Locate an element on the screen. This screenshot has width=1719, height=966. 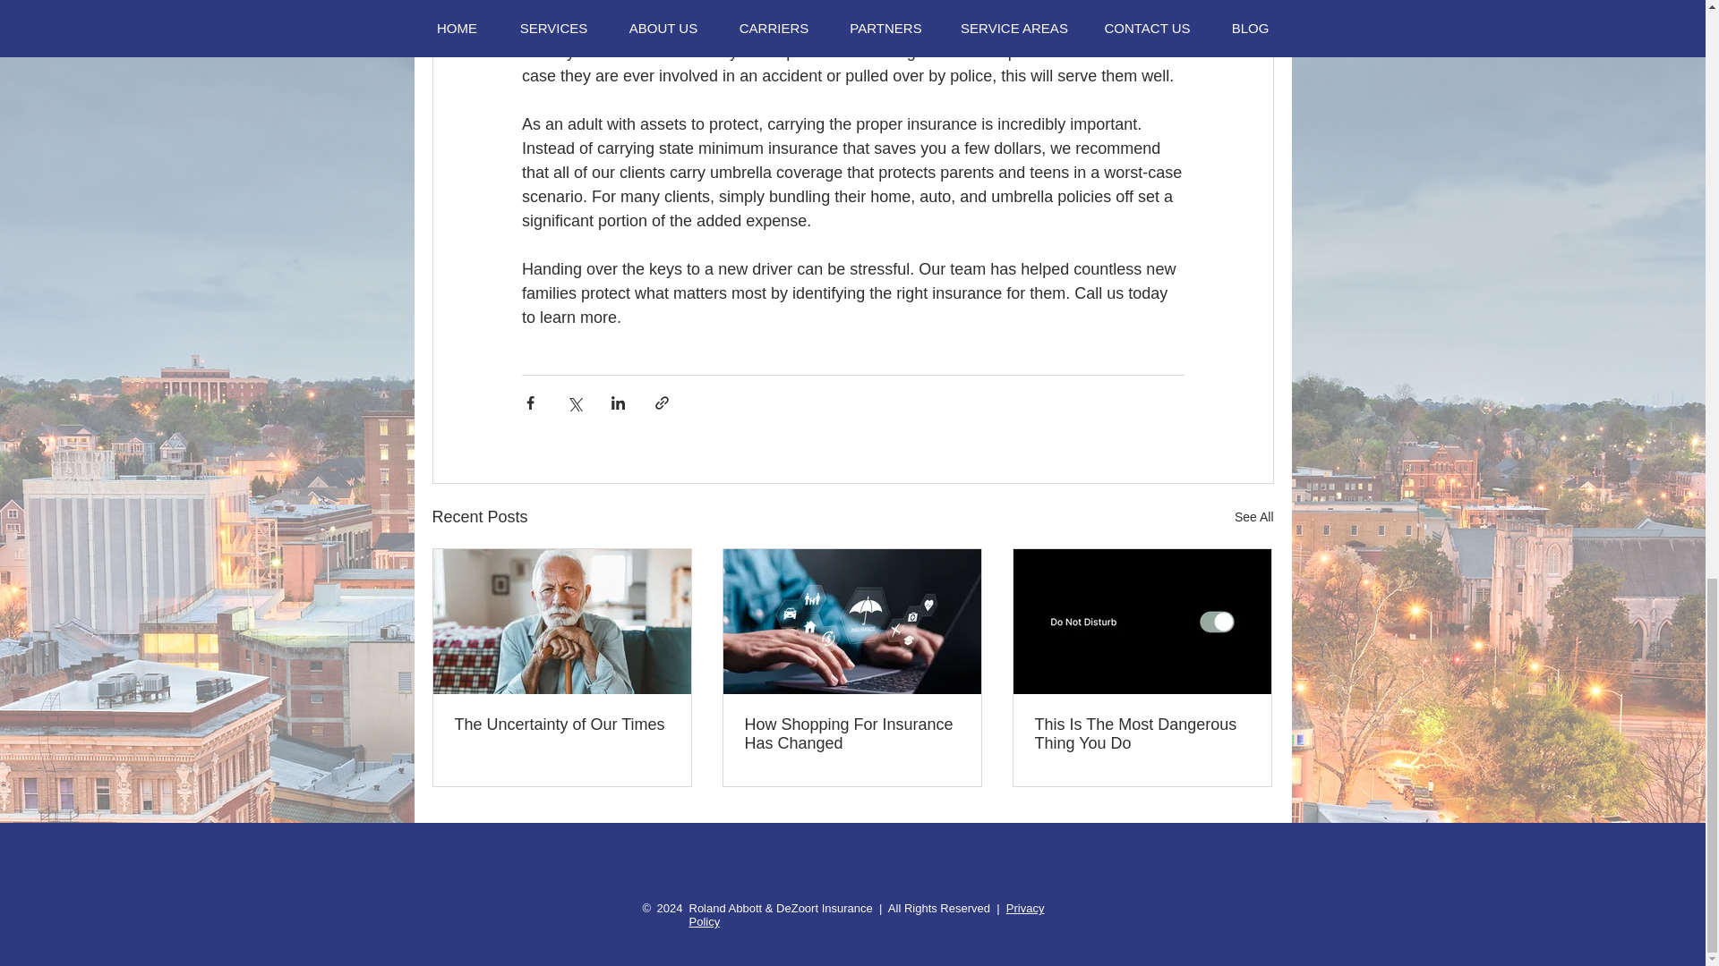
The Uncertainty of Our Times is located at coordinates (562, 724).